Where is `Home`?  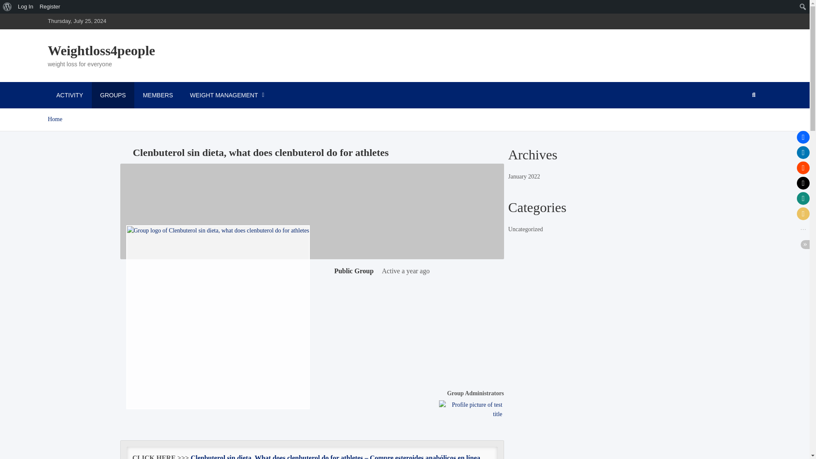
Home is located at coordinates (54, 119).